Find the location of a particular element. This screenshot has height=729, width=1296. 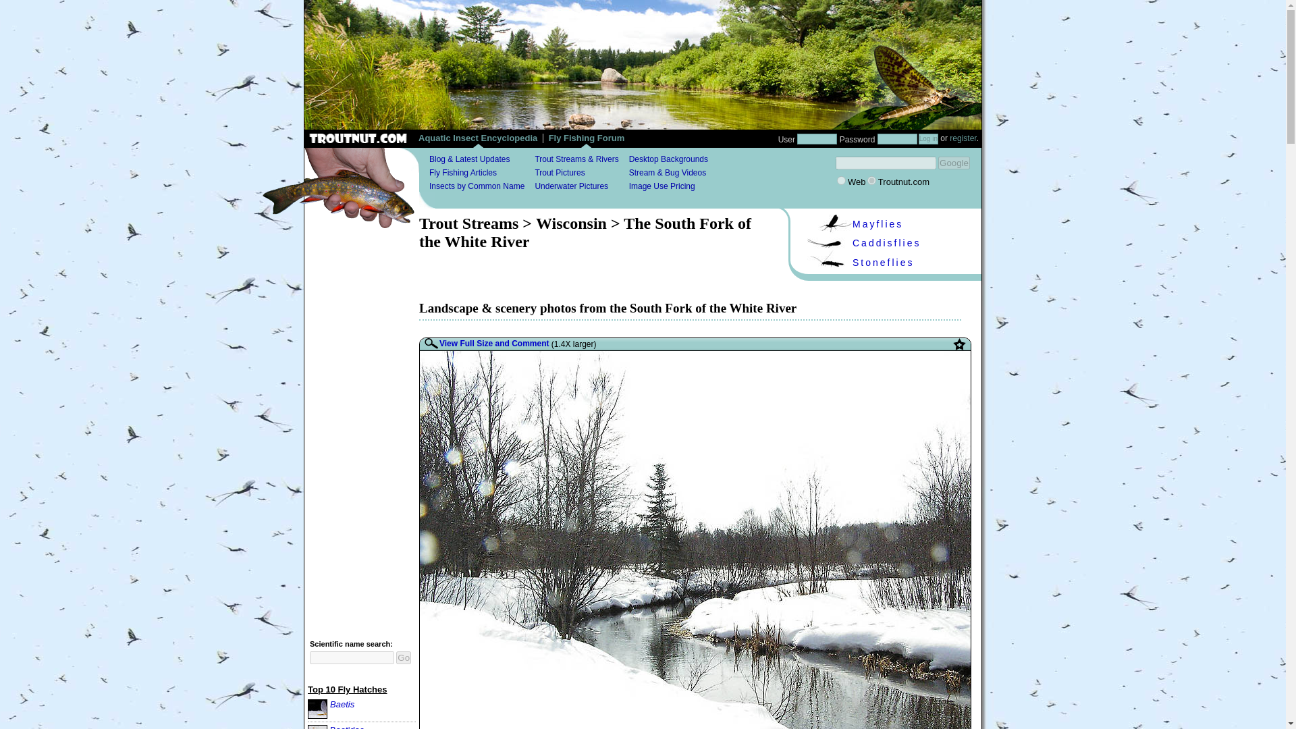

Underwater Pictures is located at coordinates (571, 186).